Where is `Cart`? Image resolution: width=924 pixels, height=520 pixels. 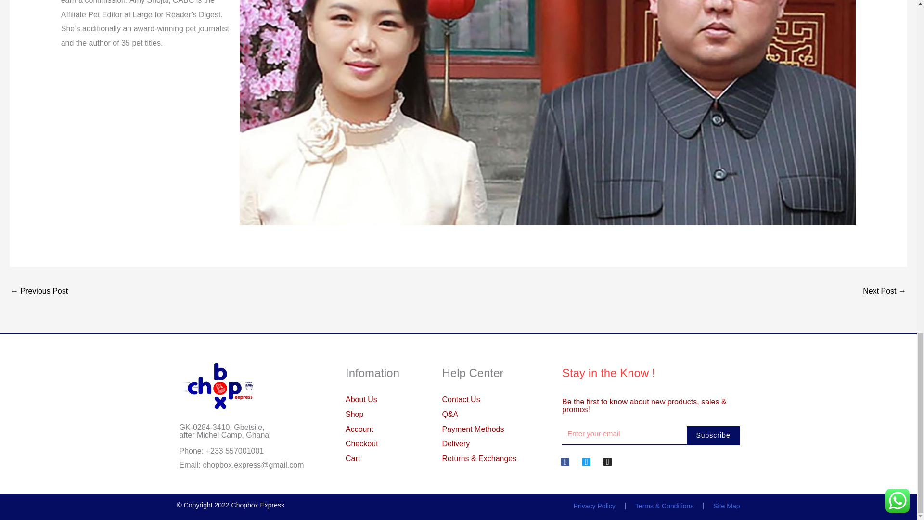
Cart is located at coordinates (402, 458).